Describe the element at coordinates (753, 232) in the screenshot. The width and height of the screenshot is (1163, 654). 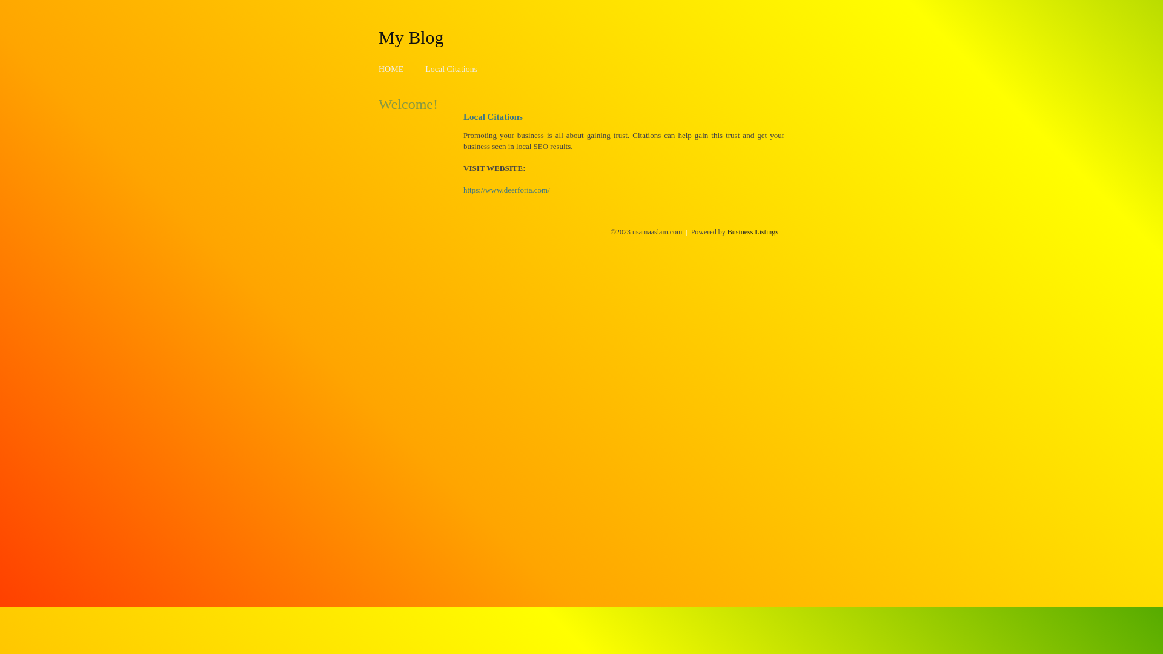
I see `Business Listings` at that location.